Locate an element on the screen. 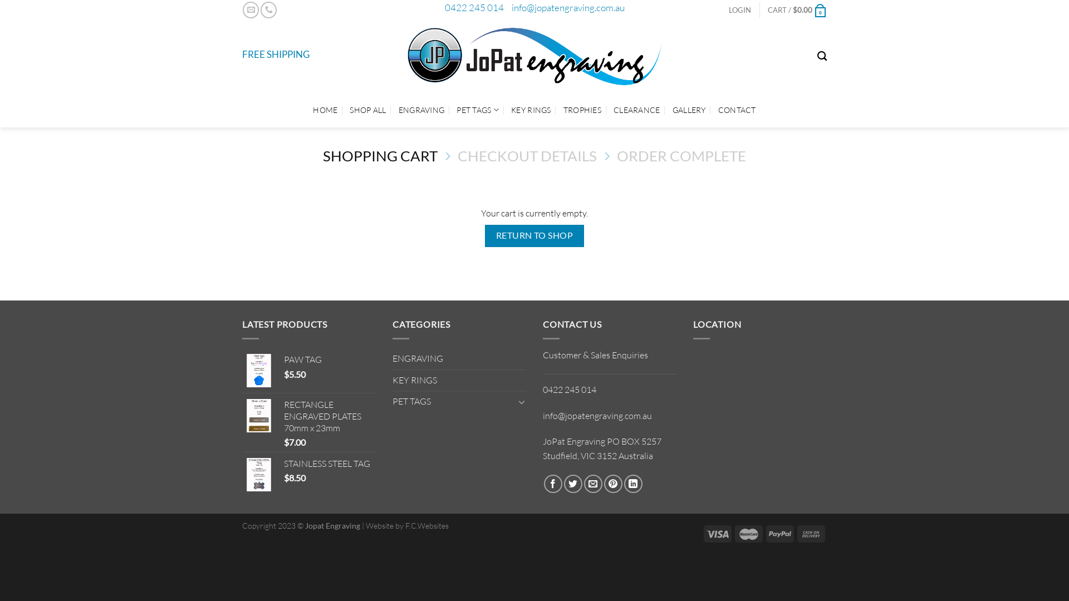 The width and height of the screenshot is (1069, 601). CLEARANCE is located at coordinates (637, 110).